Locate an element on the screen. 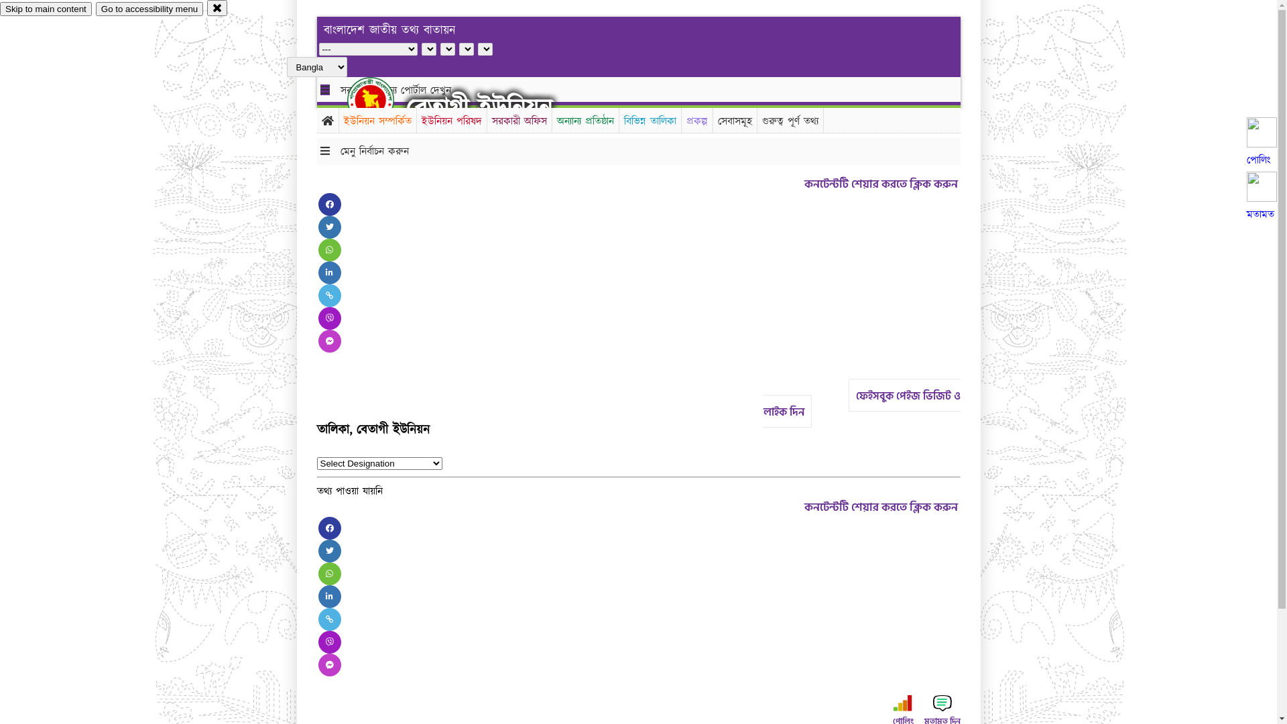  Skip to main content is located at coordinates (46, 9).